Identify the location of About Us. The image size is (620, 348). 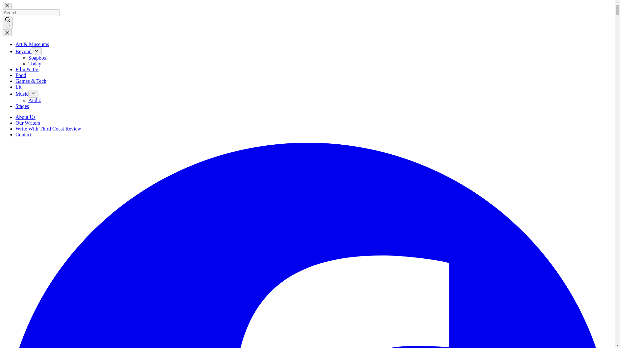
(25, 117).